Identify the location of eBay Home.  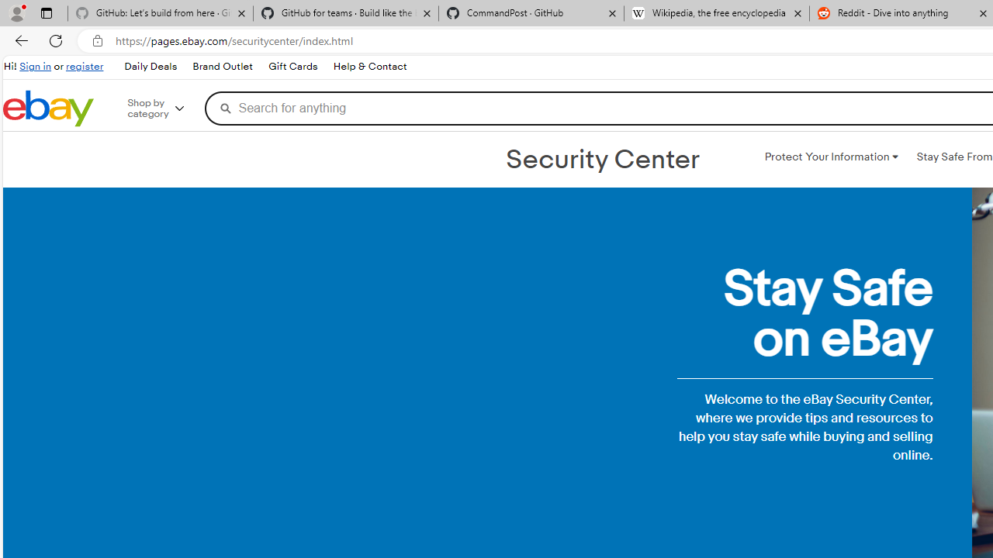
(48, 108).